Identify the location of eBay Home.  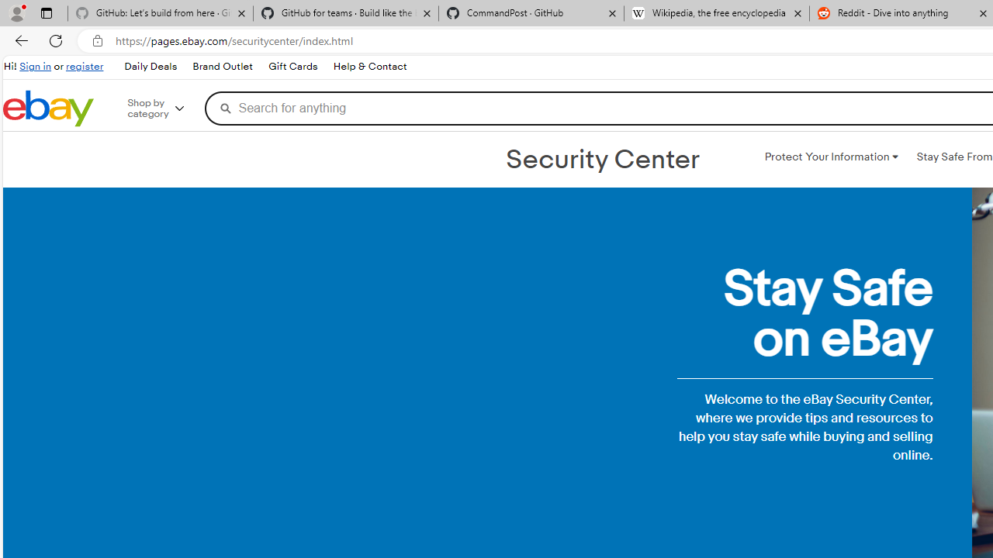
(48, 108).